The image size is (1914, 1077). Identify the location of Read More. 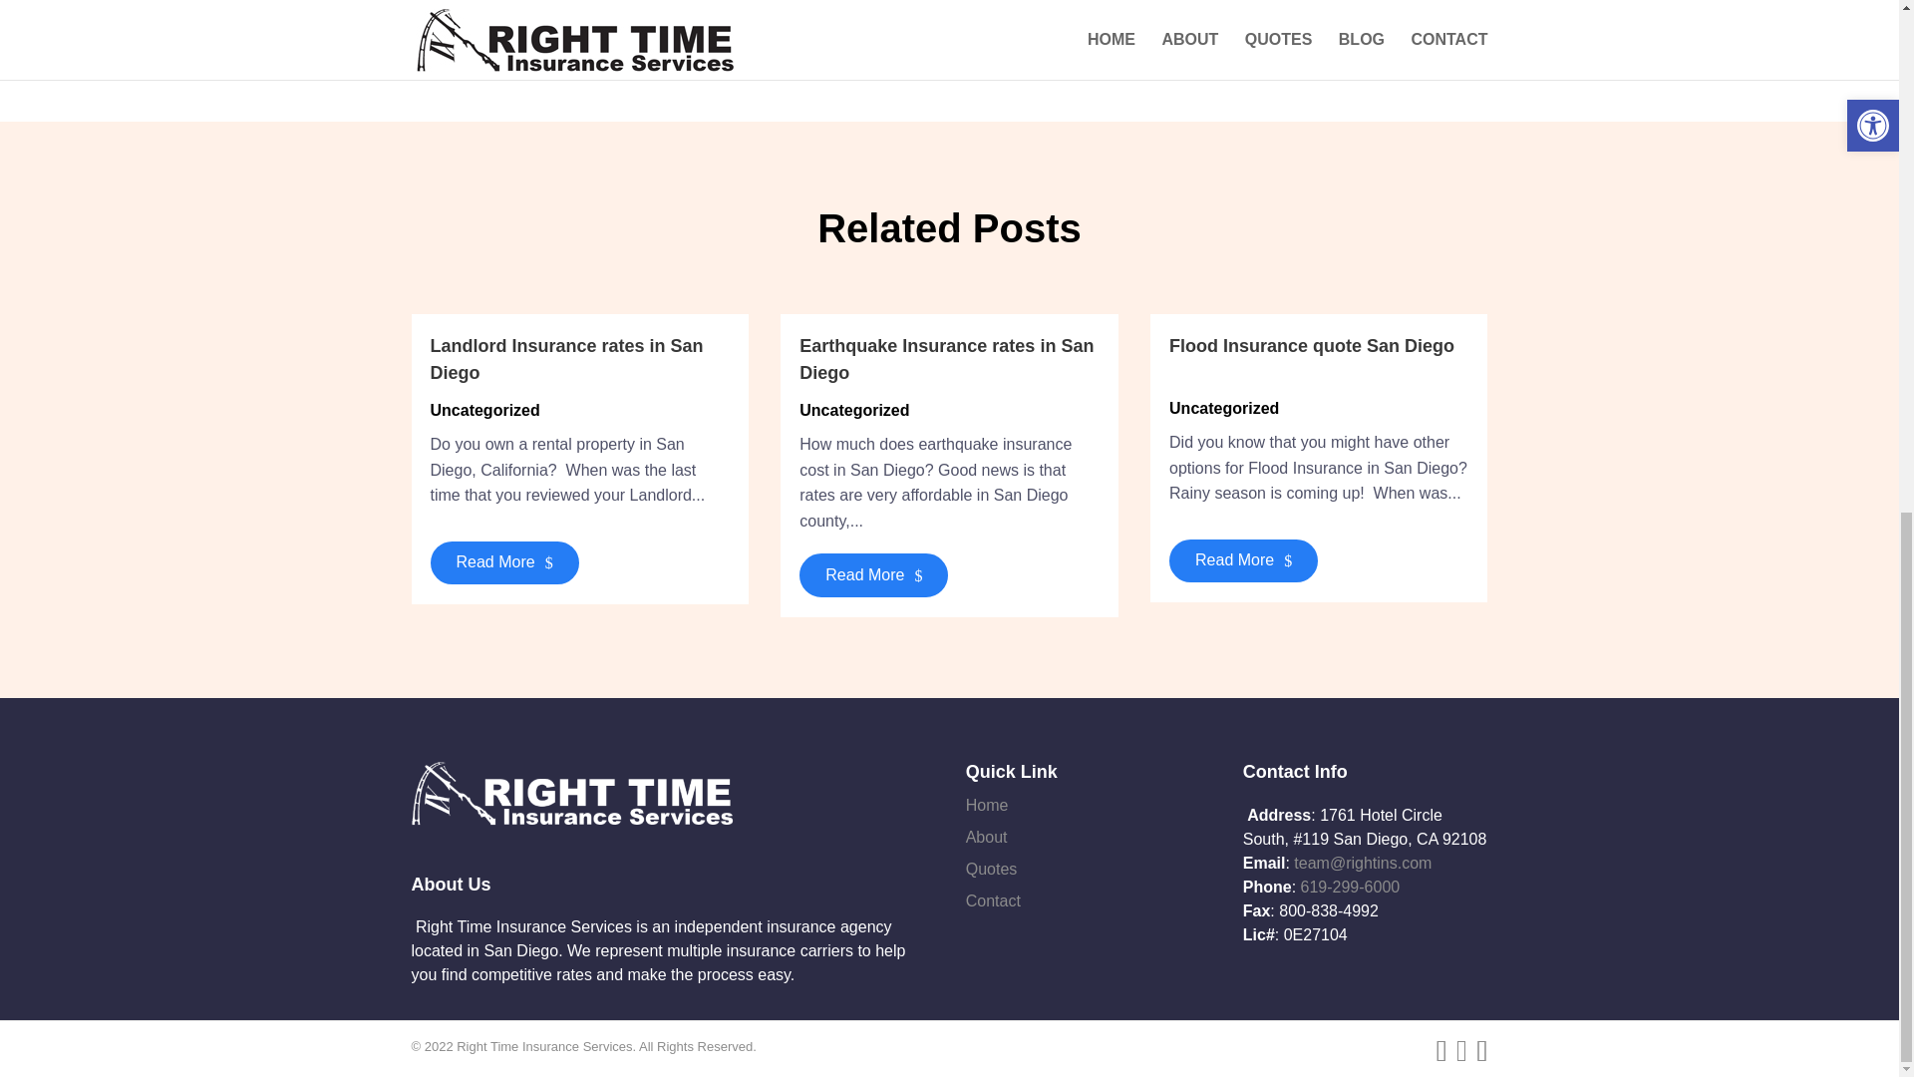
(504, 562).